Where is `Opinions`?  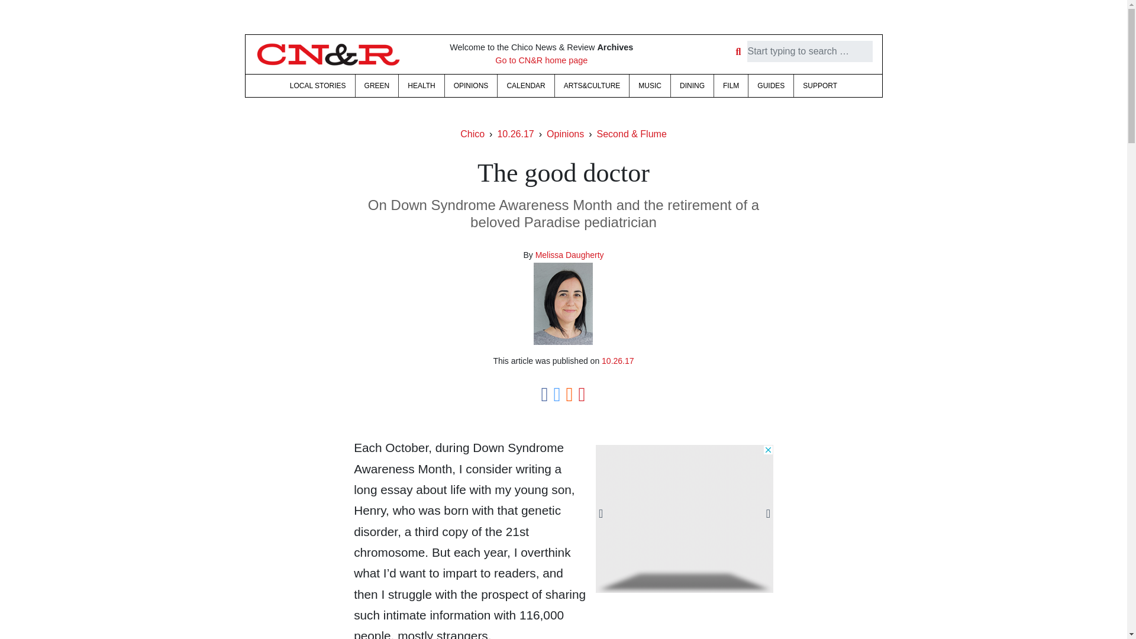
Opinions is located at coordinates (564, 134).